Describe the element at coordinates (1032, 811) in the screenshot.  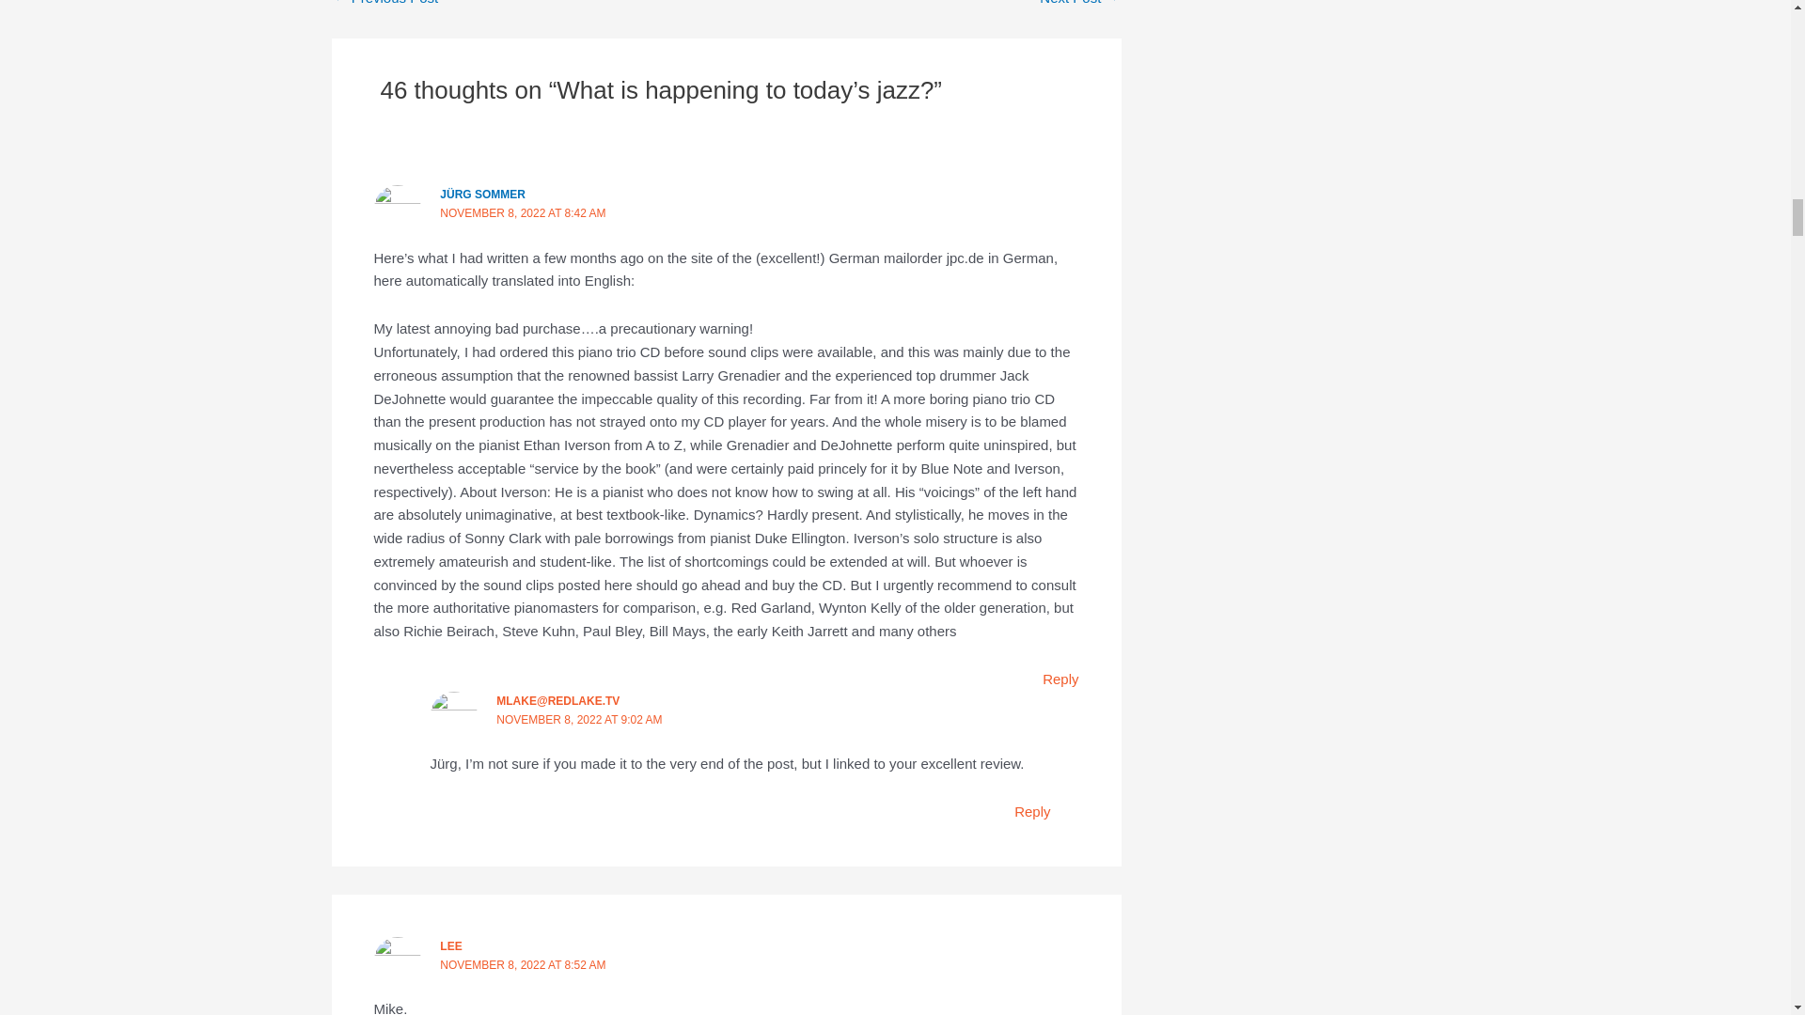
I see `Reply` at that location.